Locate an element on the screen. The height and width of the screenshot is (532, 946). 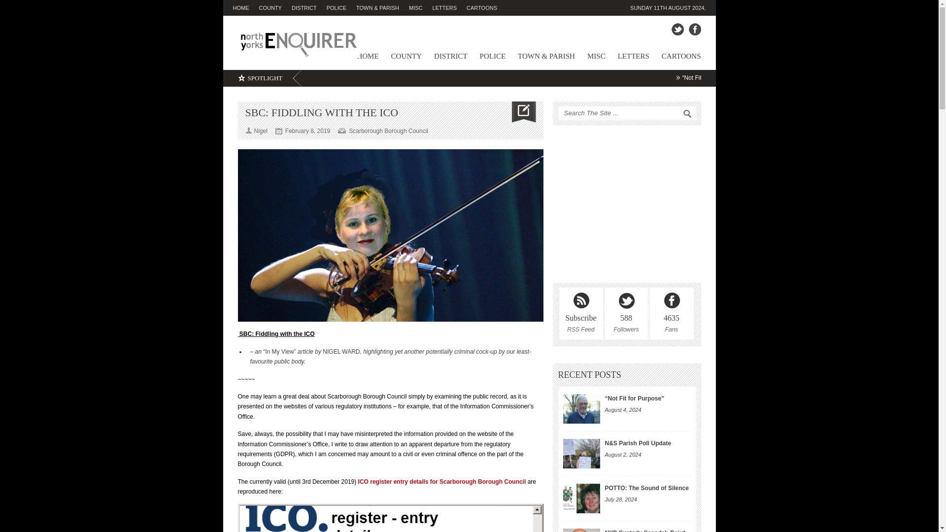
Posts by Nigel is located at coordinates (261, 131).